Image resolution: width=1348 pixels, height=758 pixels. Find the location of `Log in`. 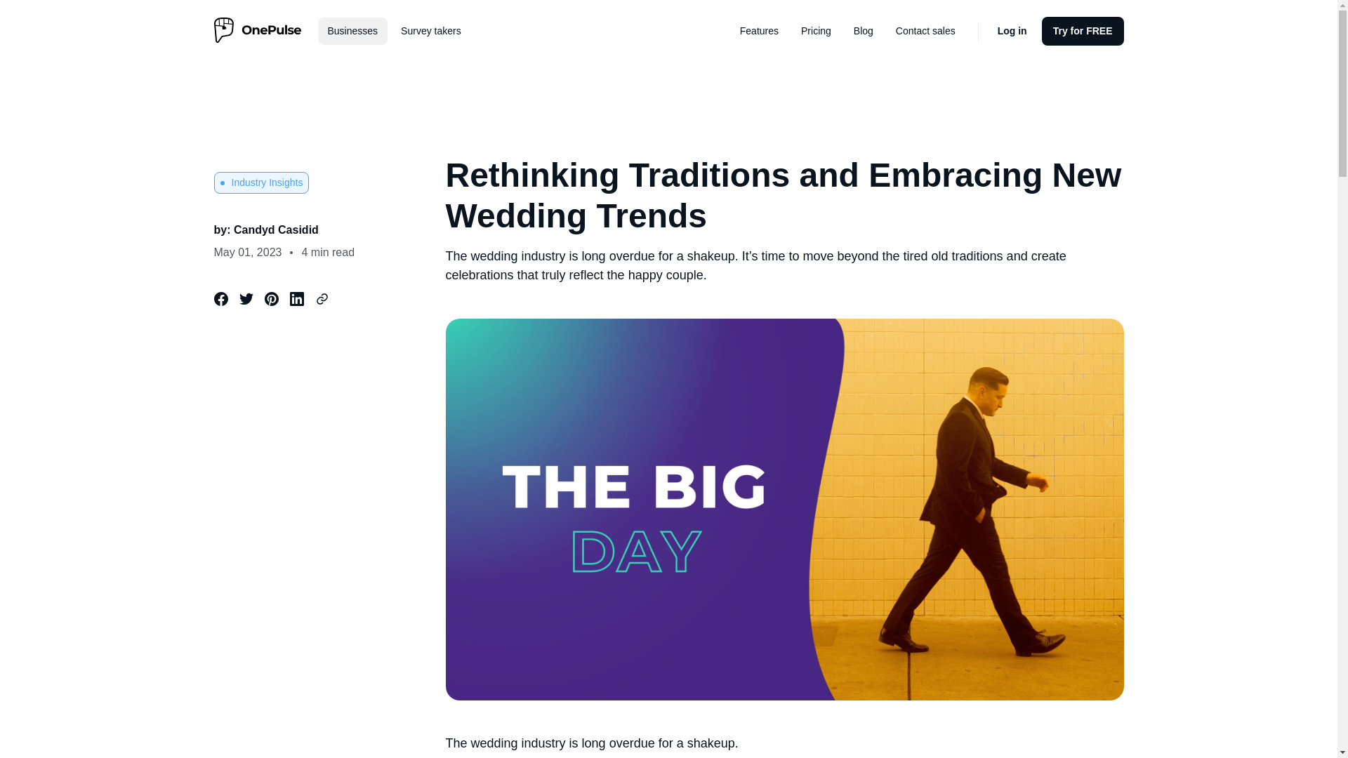

Log in is located at coordinates (1012, 31).